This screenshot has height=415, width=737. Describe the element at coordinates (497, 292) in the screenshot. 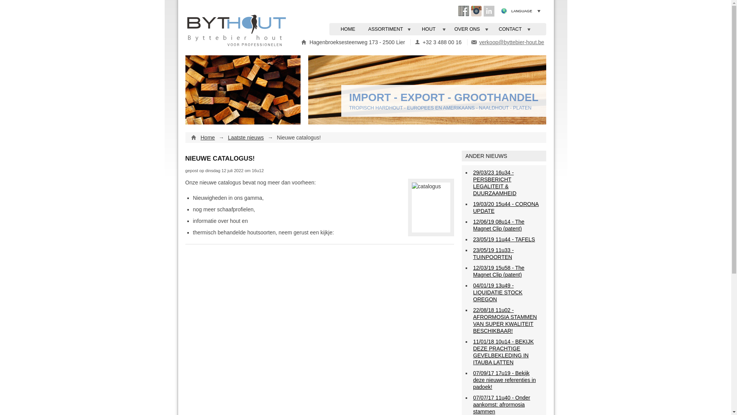

I see `04/01/19 13u49 - LIQUIDATIE STOCK OREGON` at that location.